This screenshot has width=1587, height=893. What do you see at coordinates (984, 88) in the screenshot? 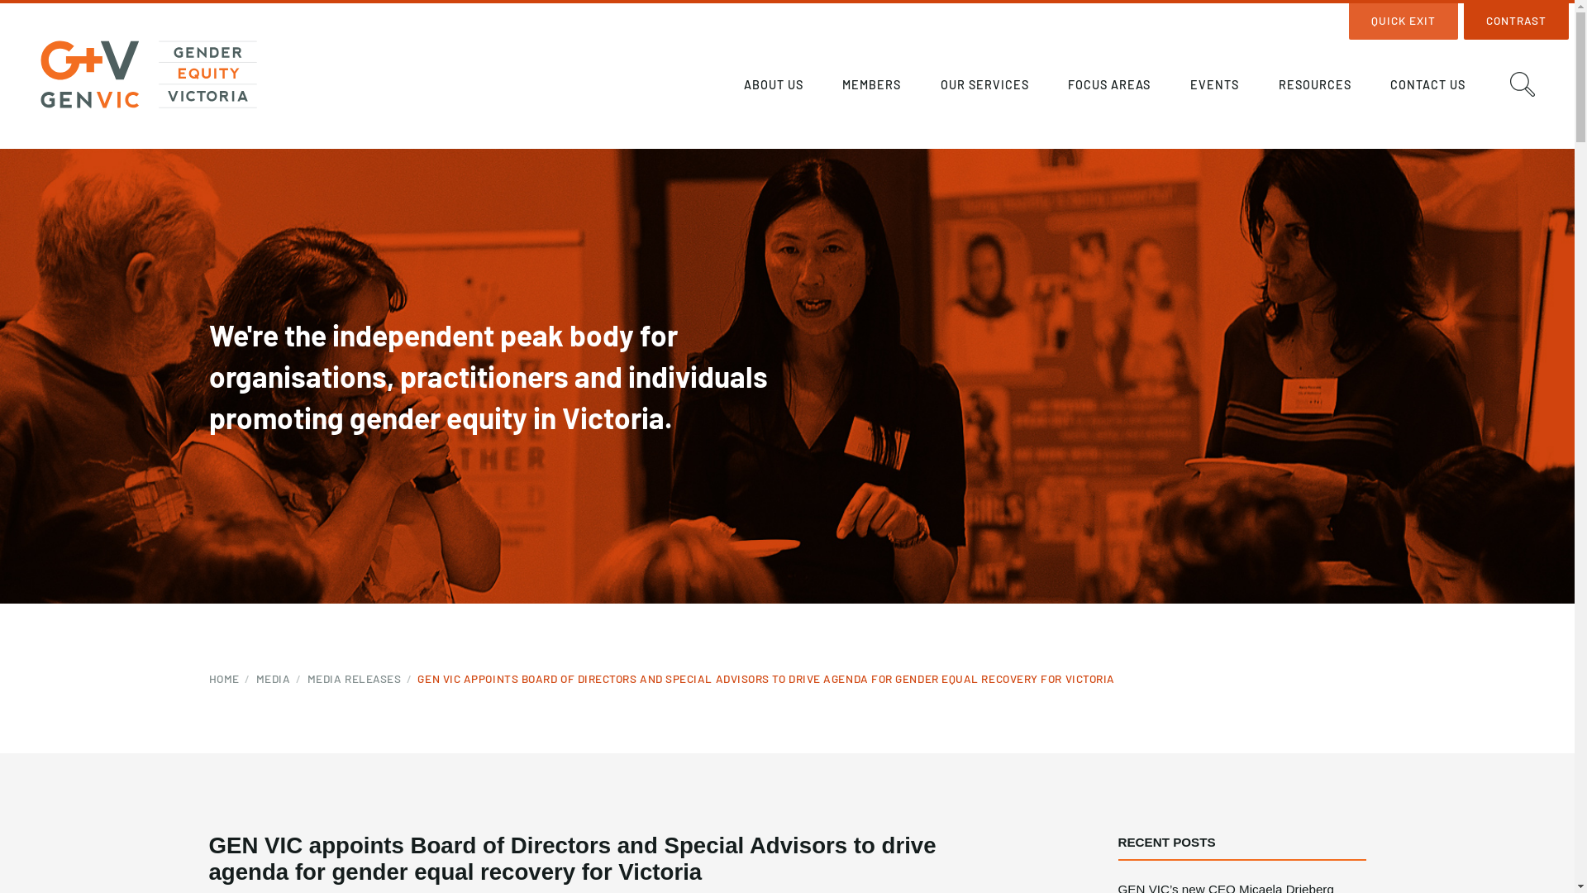
I see `OUR SERVICES` at bounding box center [984, 88].